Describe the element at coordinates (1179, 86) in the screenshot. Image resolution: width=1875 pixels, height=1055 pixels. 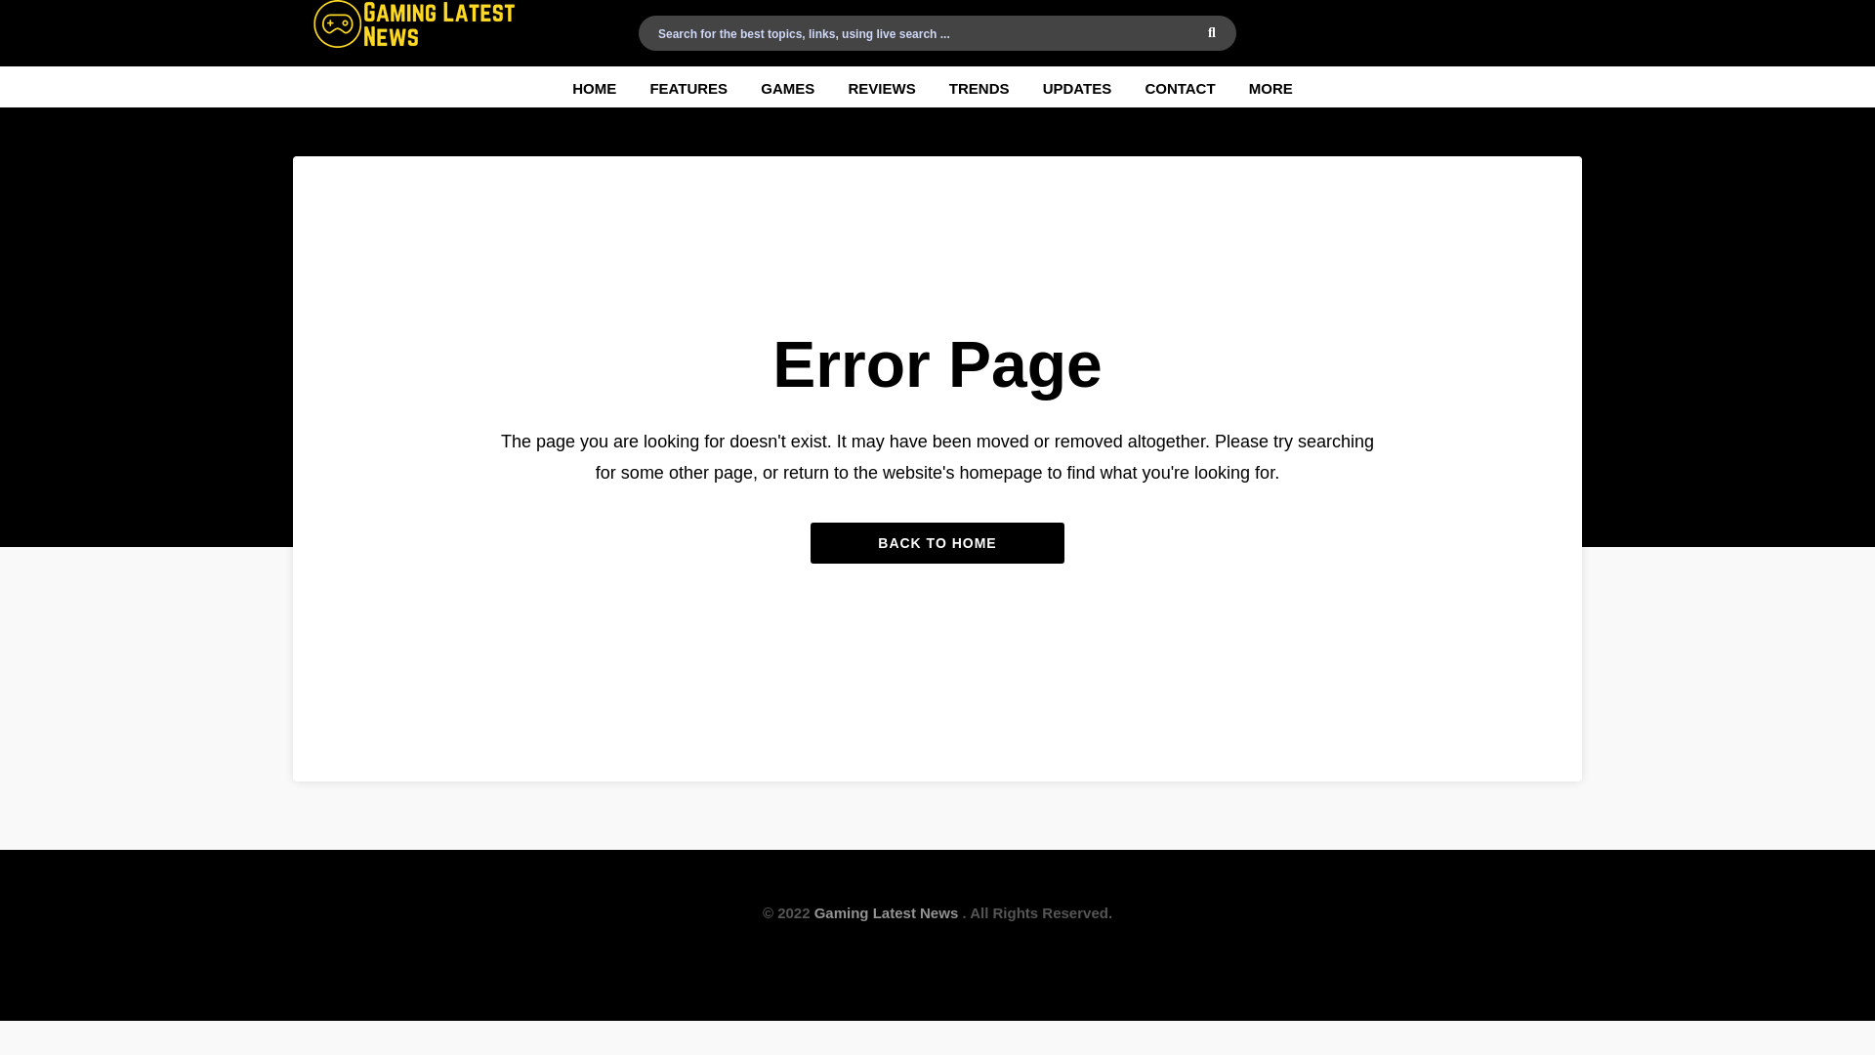
I see `CONTACT` at that location.